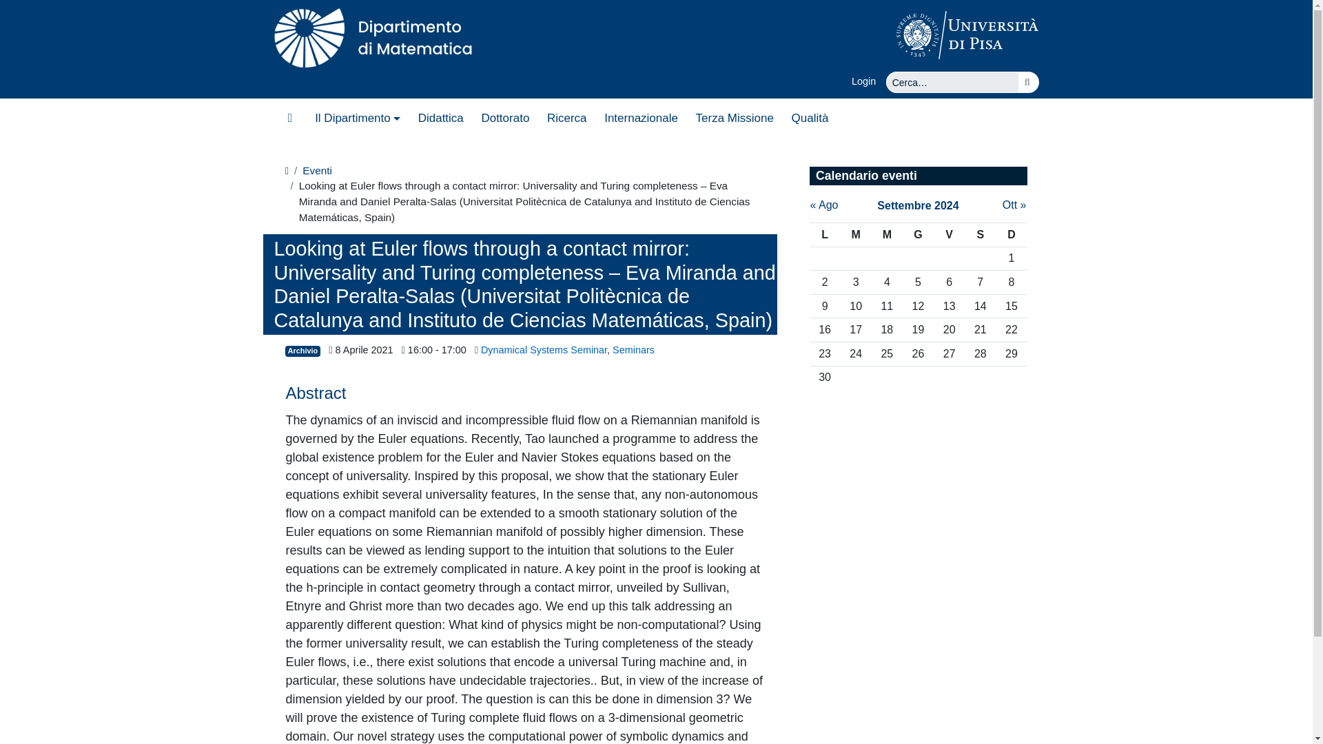 This screenshot has width=1323, height=744. What do you see at coordinates (290, 118) in the screenshot?
I see `Homepage` at bounding box center [290, 118].